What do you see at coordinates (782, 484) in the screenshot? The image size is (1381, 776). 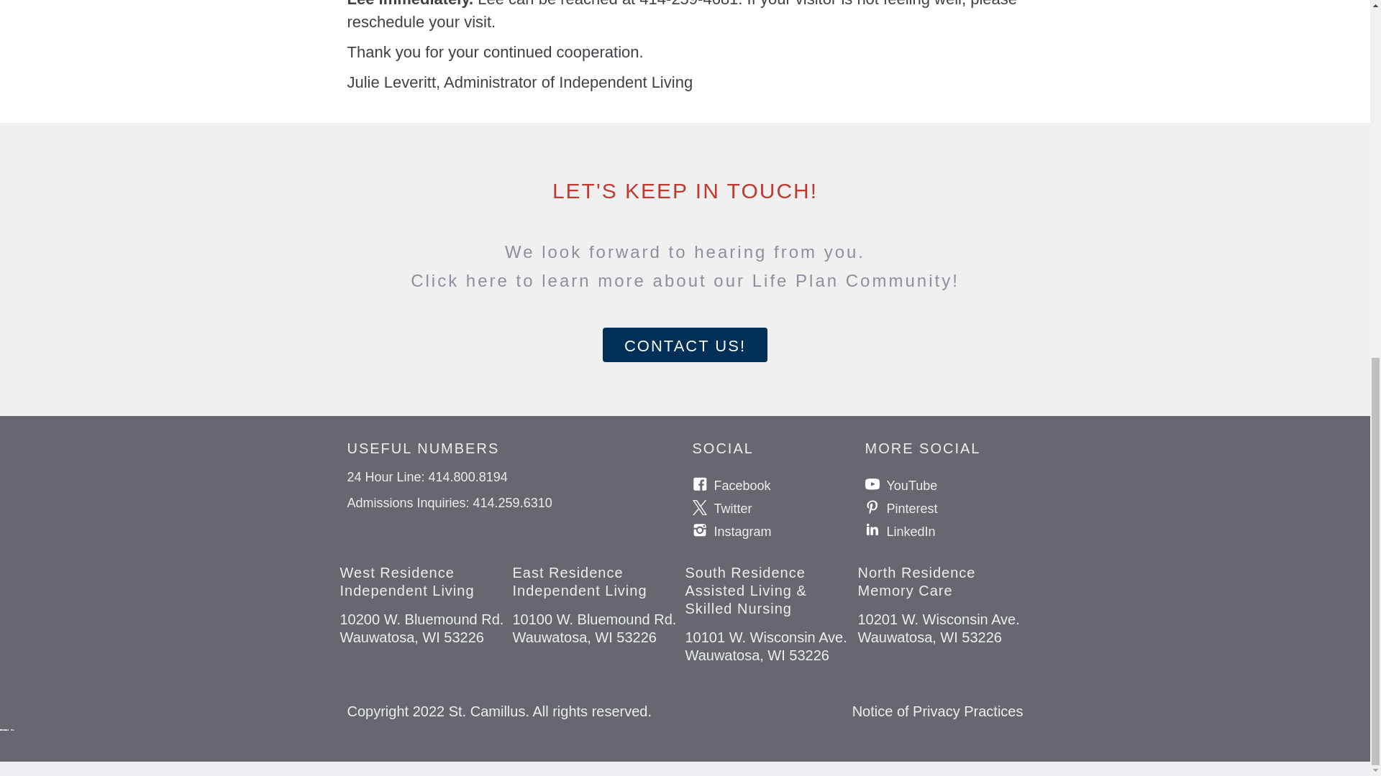 I see `Facebook` at bounding box center [782, 484].